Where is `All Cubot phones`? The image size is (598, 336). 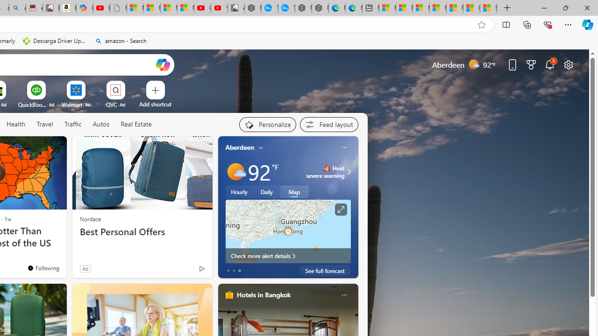
All Cubot phones is located at coordinates (236, 8).